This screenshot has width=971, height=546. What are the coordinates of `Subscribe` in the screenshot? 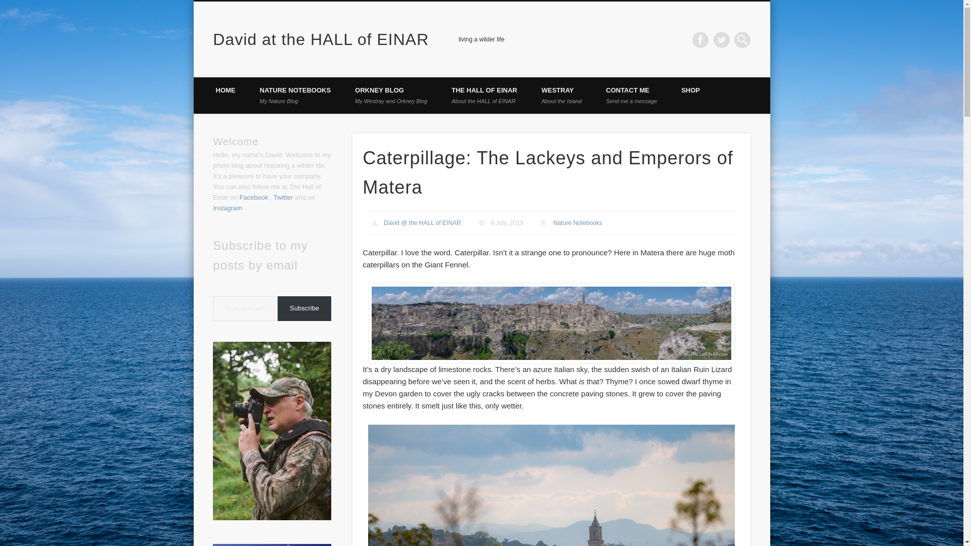 It's located at (578, 223).